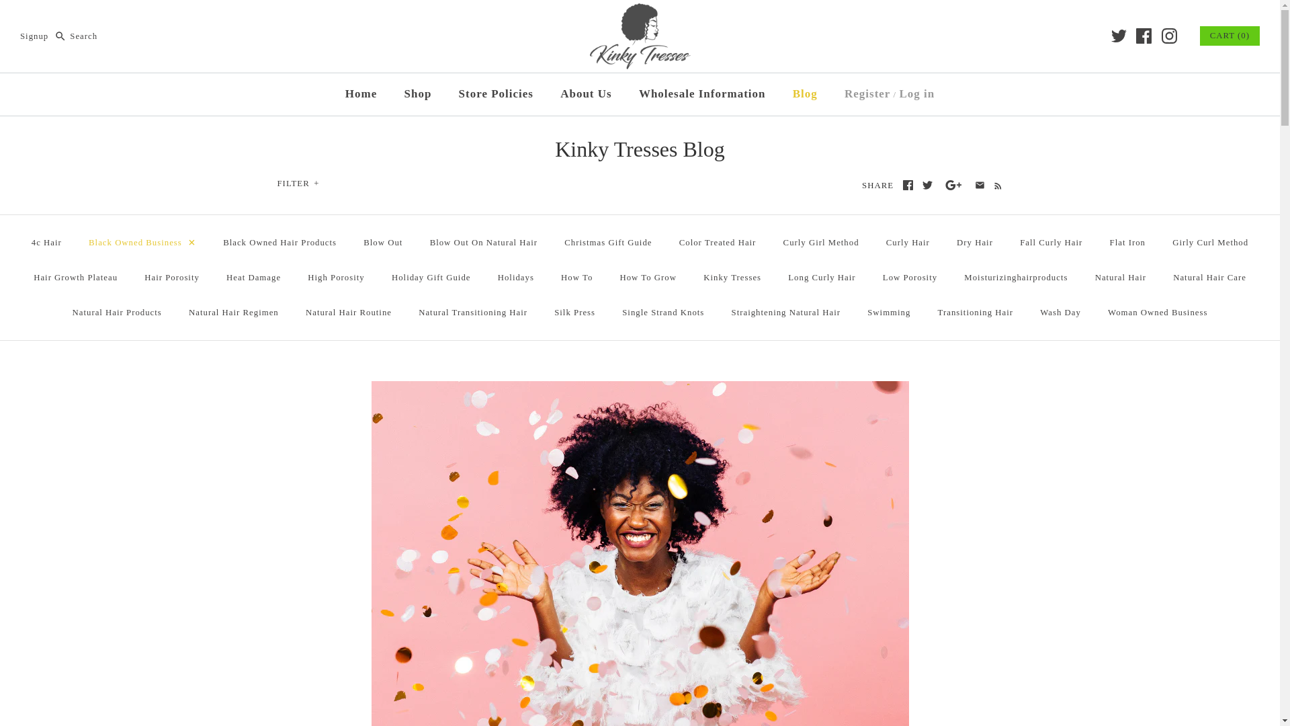  Describe the element at coordinates (46, 242) in the screenshot. I see `4c Hair` at that location.